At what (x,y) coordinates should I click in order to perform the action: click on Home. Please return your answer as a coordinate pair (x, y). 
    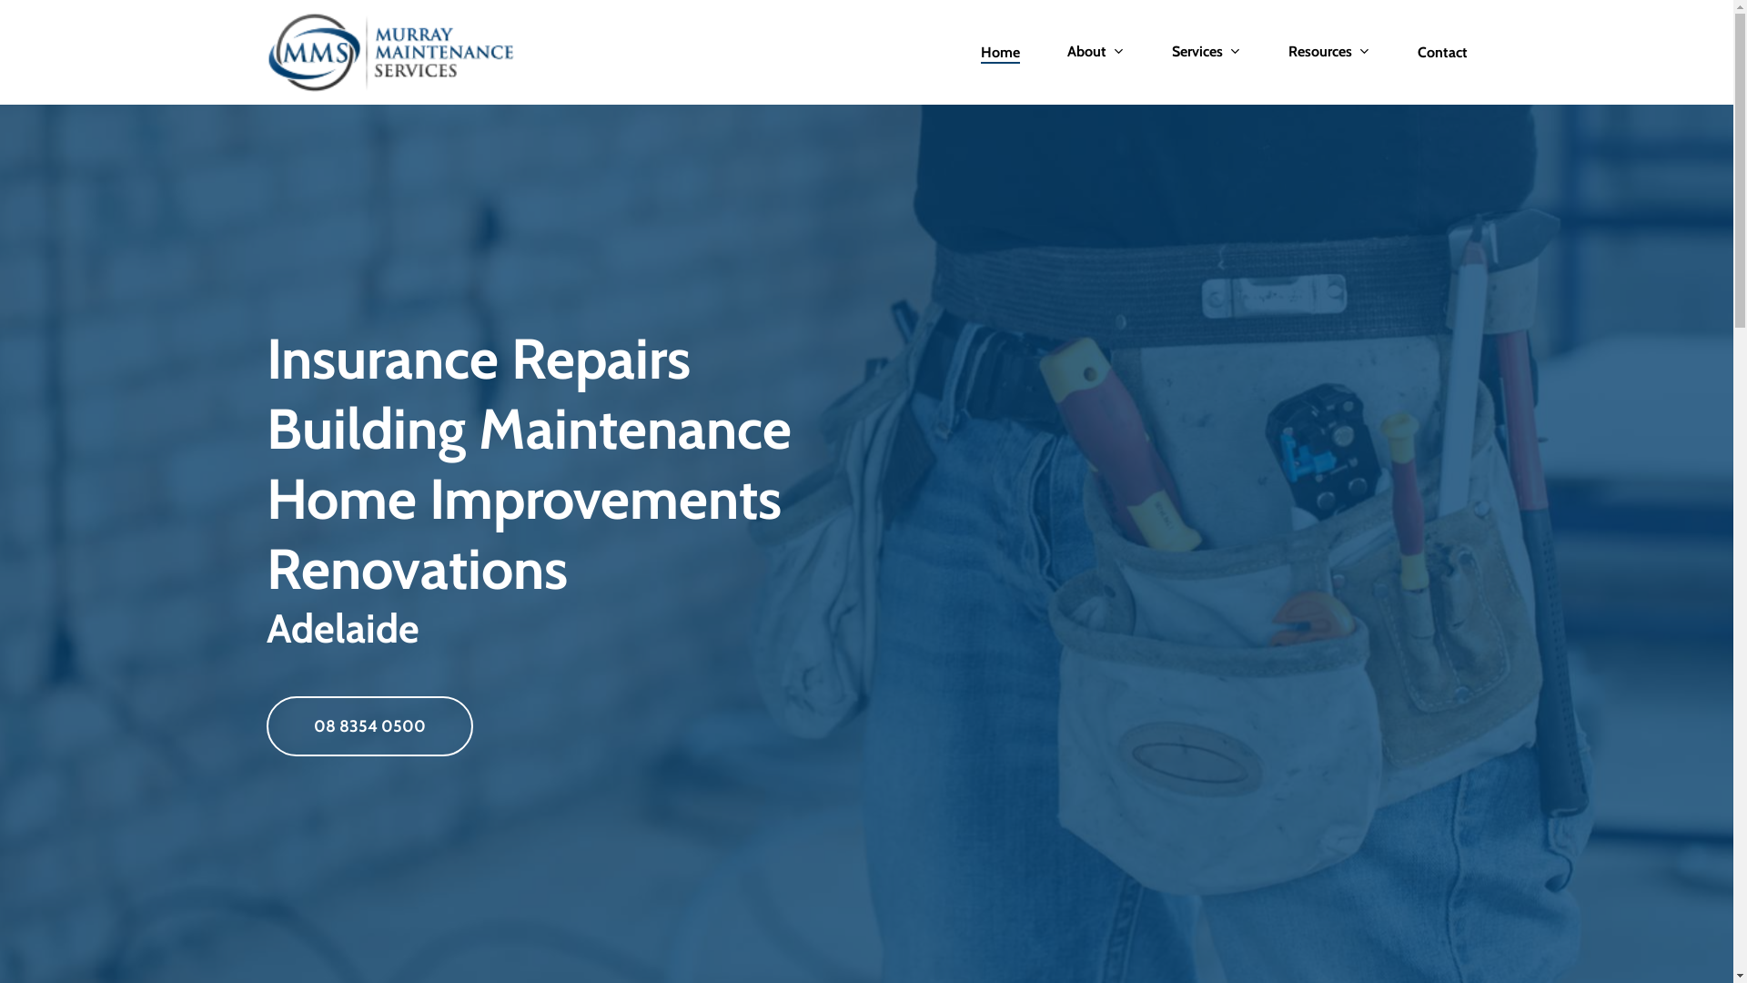
    Looking at the image, I should click on (1001, 53).